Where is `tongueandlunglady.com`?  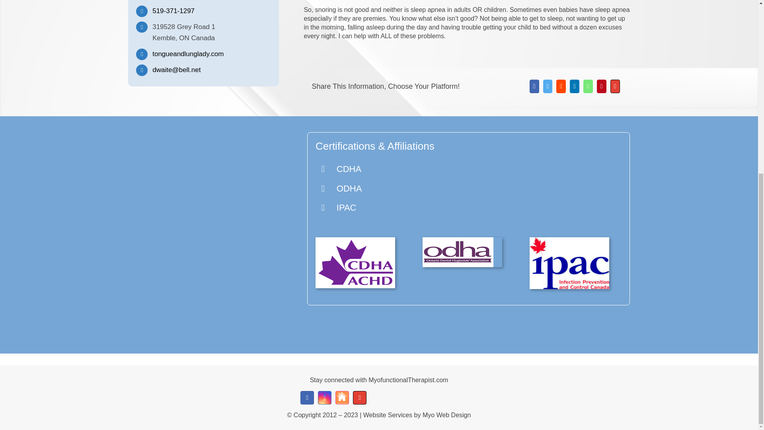
tongueandlunglady.com is located at coordinates (188, 54).